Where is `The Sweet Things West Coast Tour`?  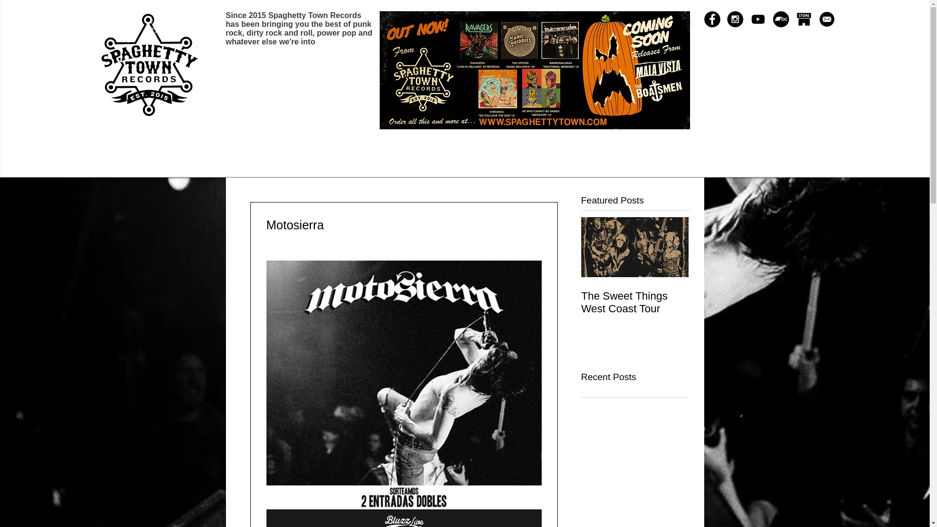 The Sweet Things West Coast Tour is located at coordinates (634, 303).